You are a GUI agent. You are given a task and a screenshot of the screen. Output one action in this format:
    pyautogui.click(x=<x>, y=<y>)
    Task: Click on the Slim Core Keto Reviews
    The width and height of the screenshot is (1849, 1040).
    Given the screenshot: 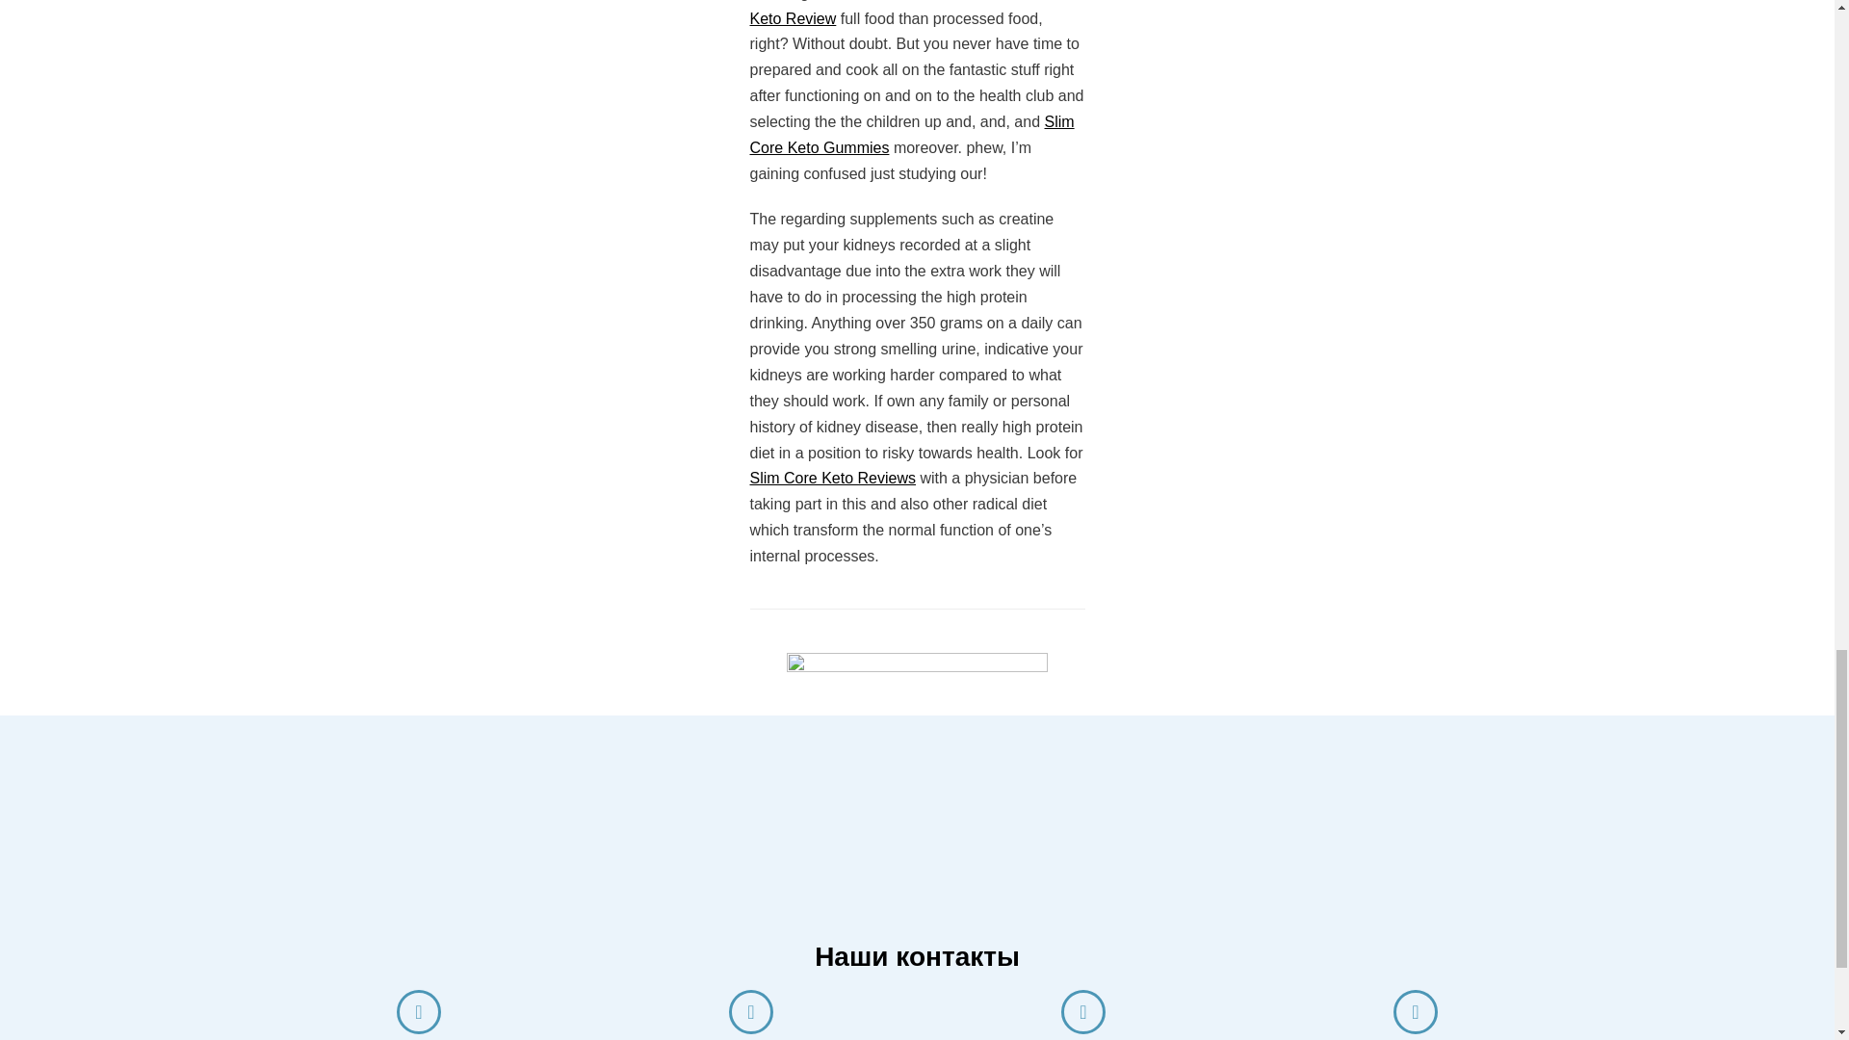 What is the action you would take?
    pyautogui.click(x=832, y=478)
    